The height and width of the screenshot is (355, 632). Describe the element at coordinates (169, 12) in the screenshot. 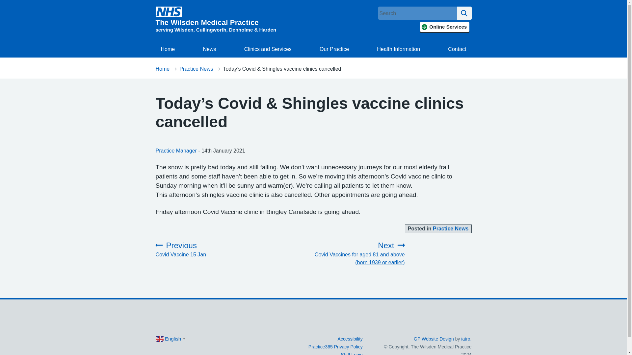

I see `Practice News` at that location.